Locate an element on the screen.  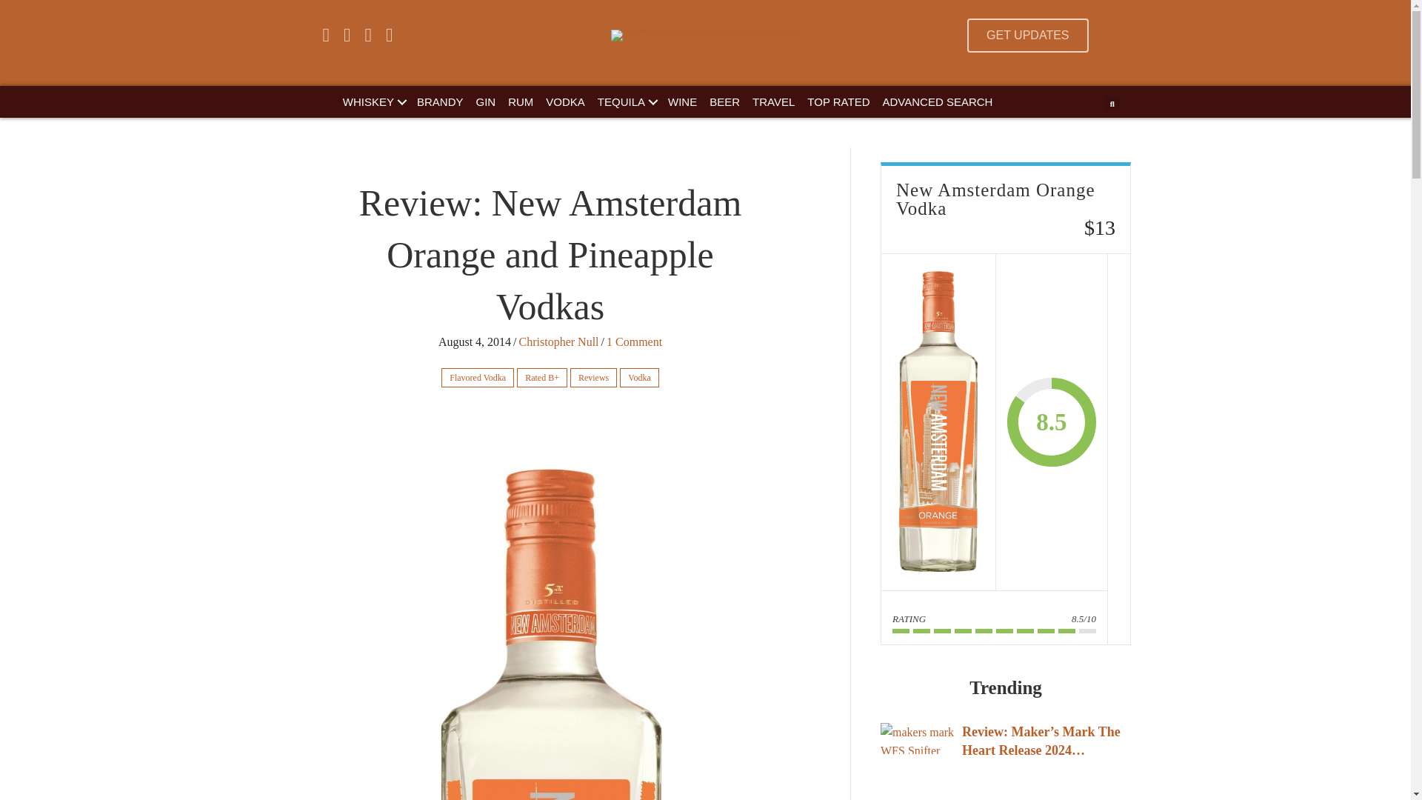
GIN is located at coordinates (485, 101).